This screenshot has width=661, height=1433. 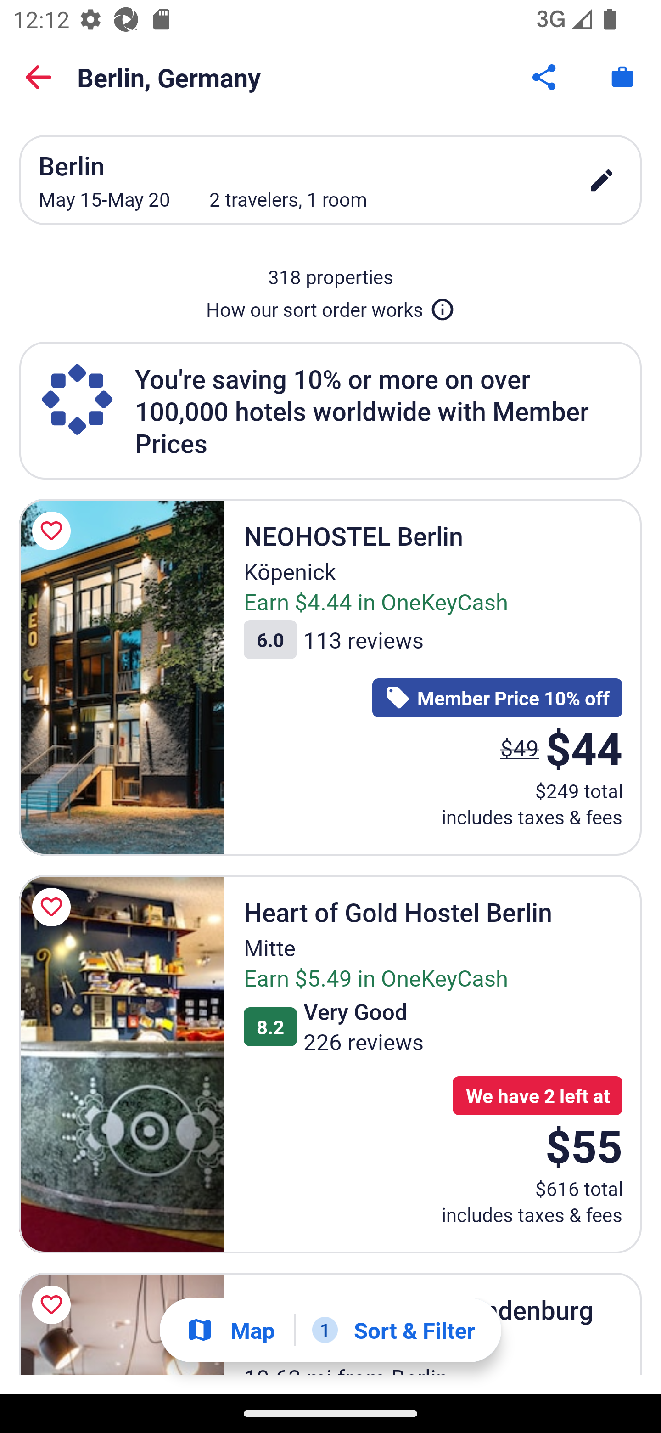 What do you see at coordinates (122, 677) in the screenshot?
I see `NEOHOSTEL Berlin` at bounding box center [122, 677].